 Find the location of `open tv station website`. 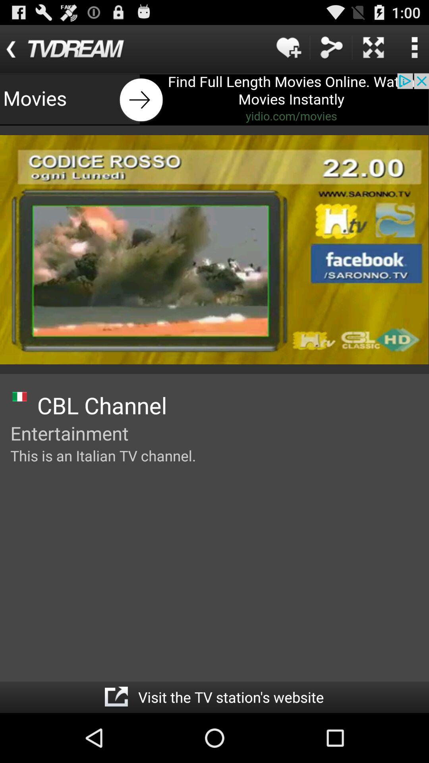

open tv station website is located at coordinates (116, 697).